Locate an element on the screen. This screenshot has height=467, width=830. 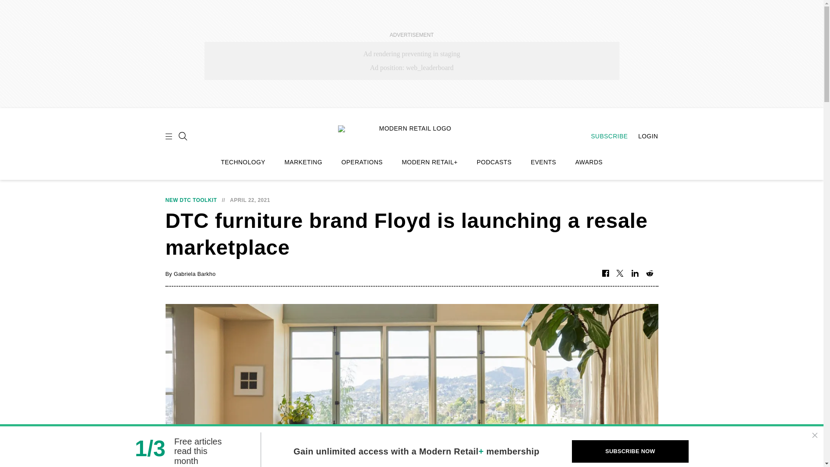
TECHNOLOGY is located at coordinates (243, 162).